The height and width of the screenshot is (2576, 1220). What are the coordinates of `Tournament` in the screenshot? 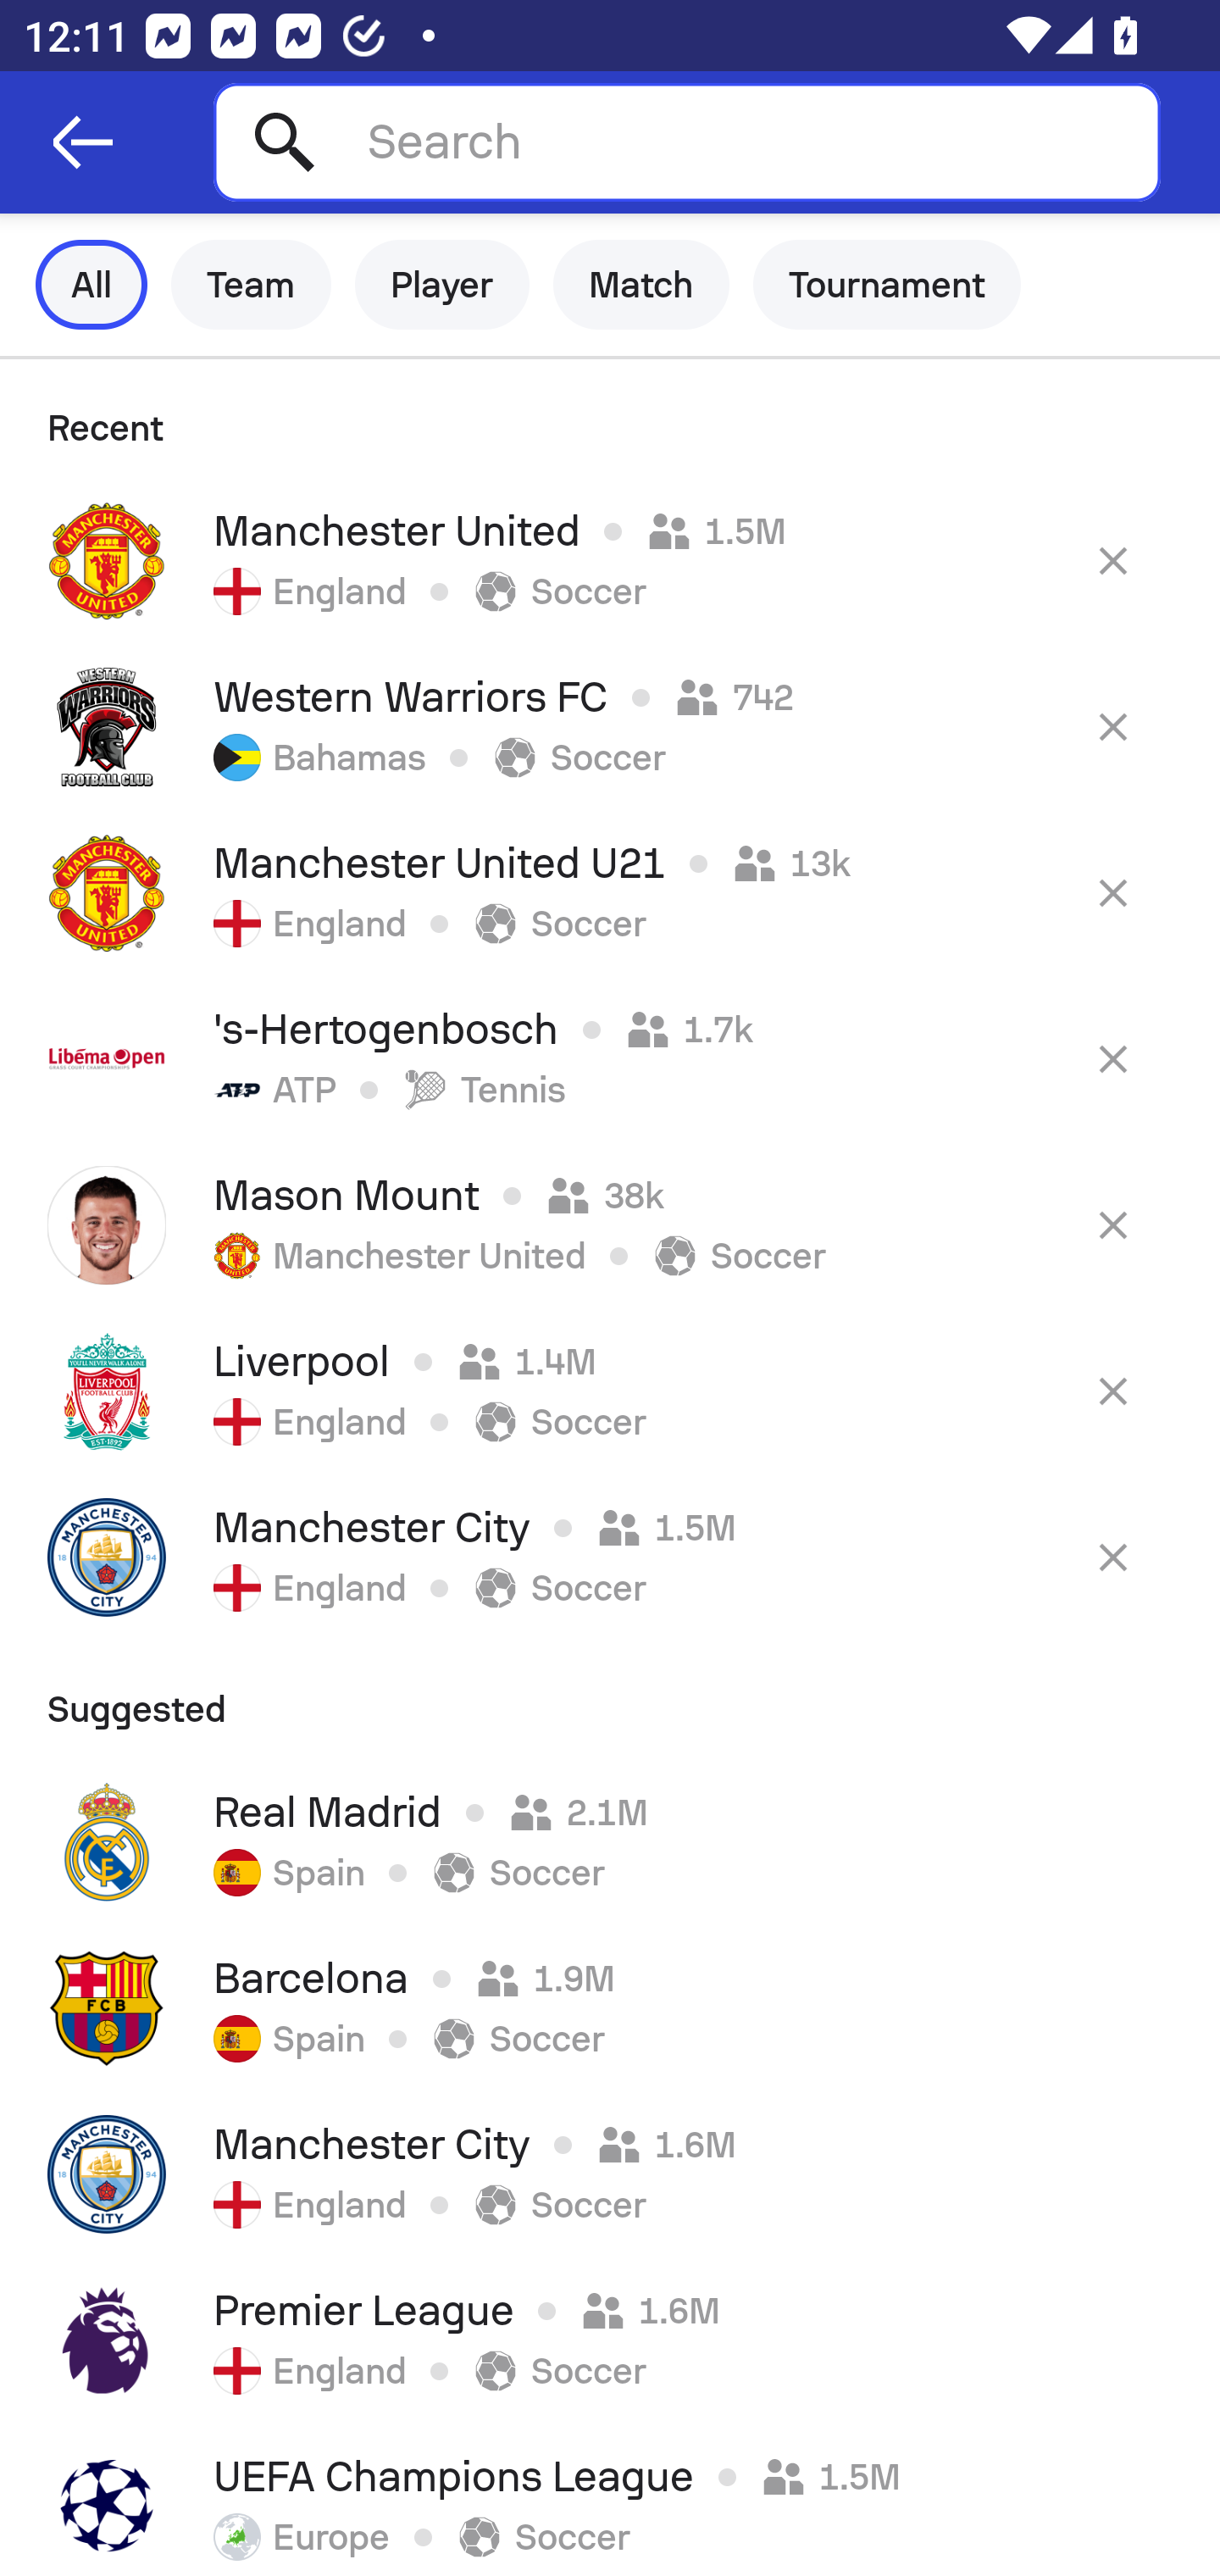 It's located at (887, 285).